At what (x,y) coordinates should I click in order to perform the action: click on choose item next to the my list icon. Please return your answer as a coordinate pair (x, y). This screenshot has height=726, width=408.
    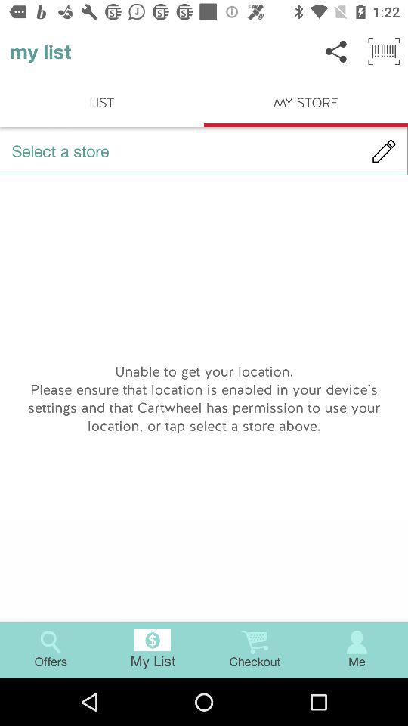
    Looking at the image, I should click on (335, 51).